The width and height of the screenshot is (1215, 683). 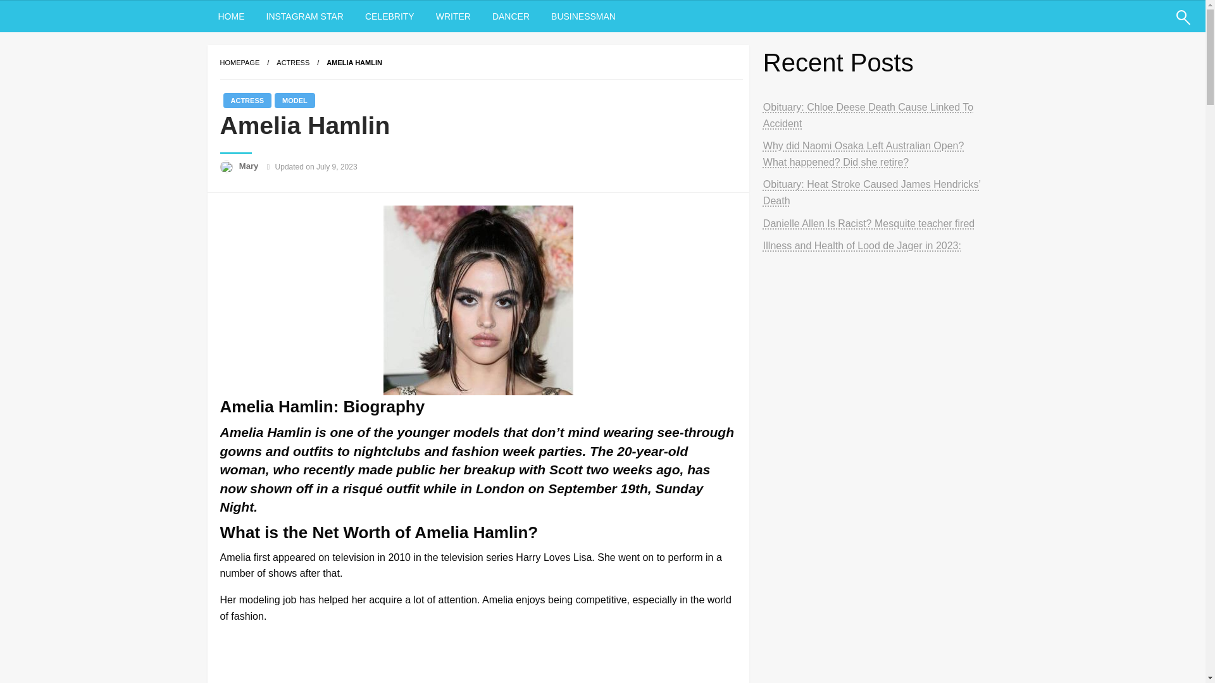 What do you see at coordinates (250, 166) in the screenshot?
I see `Mary` at bounding box center [250, 166].